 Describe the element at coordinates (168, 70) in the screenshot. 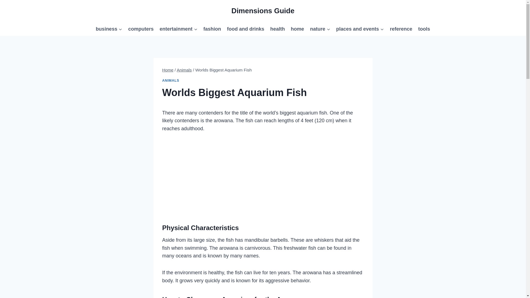

I see `Home` at that location.